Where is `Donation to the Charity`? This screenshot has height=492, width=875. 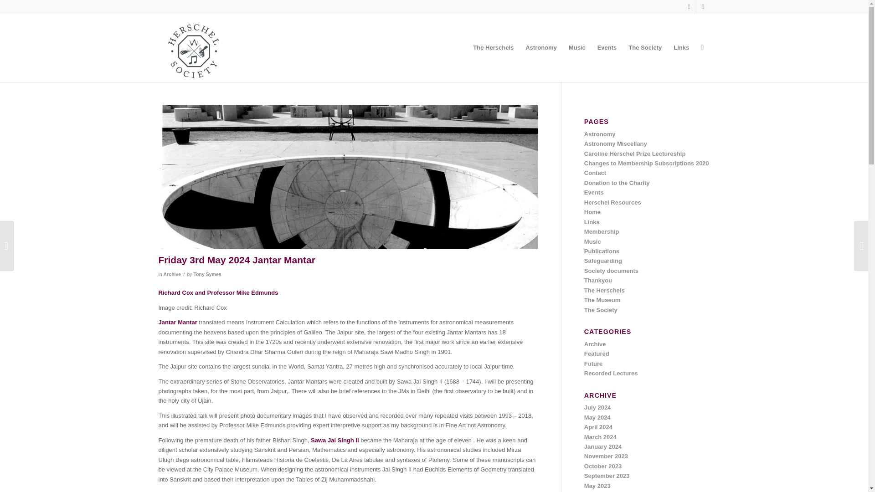 Donation to the Charity is located at coordinates (617, 183).